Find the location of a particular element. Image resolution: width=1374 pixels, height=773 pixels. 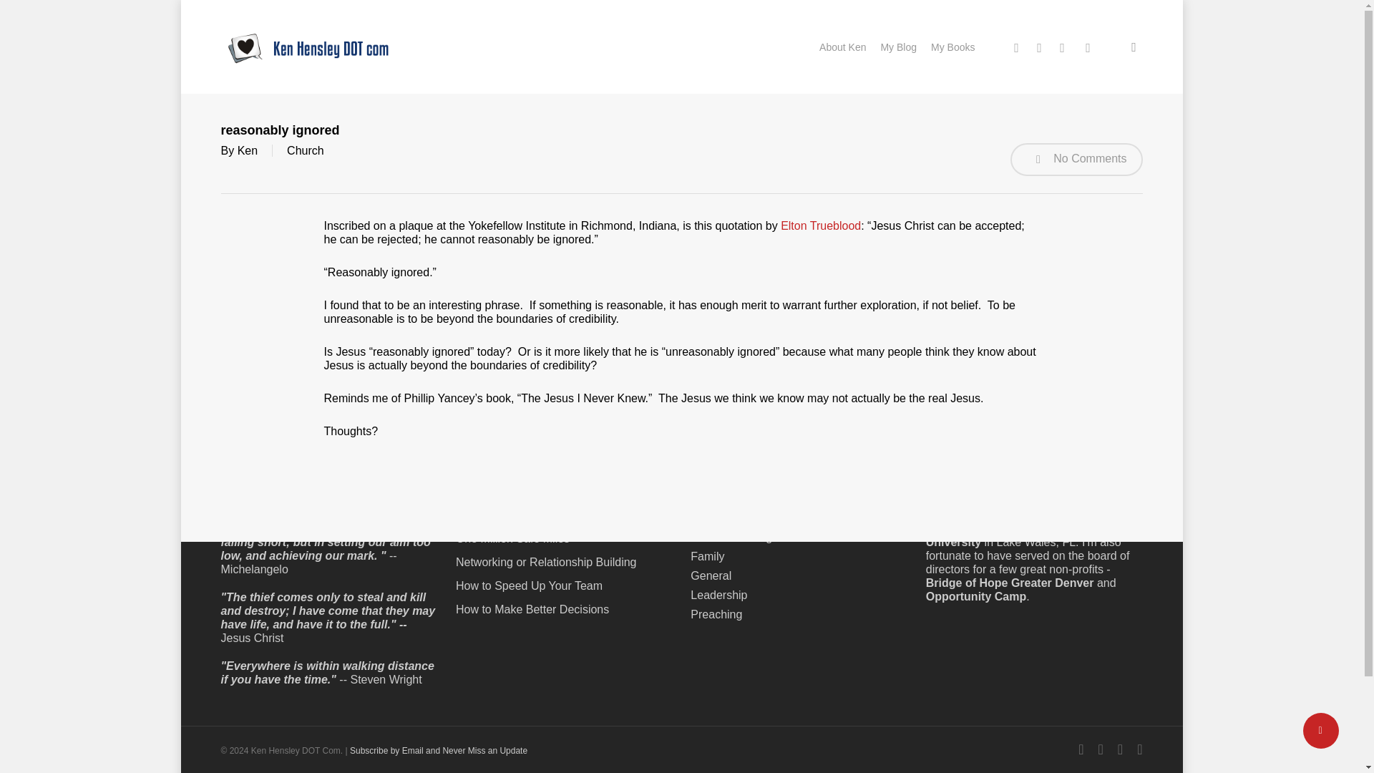

Pickleball Principles for a Better Life is located at coordinates (564, 515).